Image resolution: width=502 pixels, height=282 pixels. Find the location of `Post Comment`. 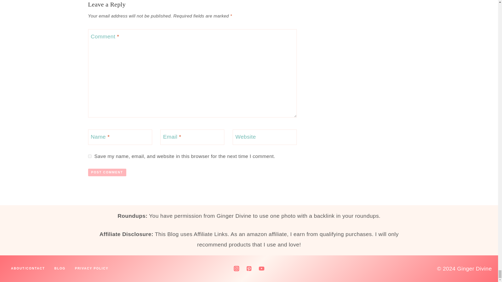

Post Comment is located at coordinates (107, 172).